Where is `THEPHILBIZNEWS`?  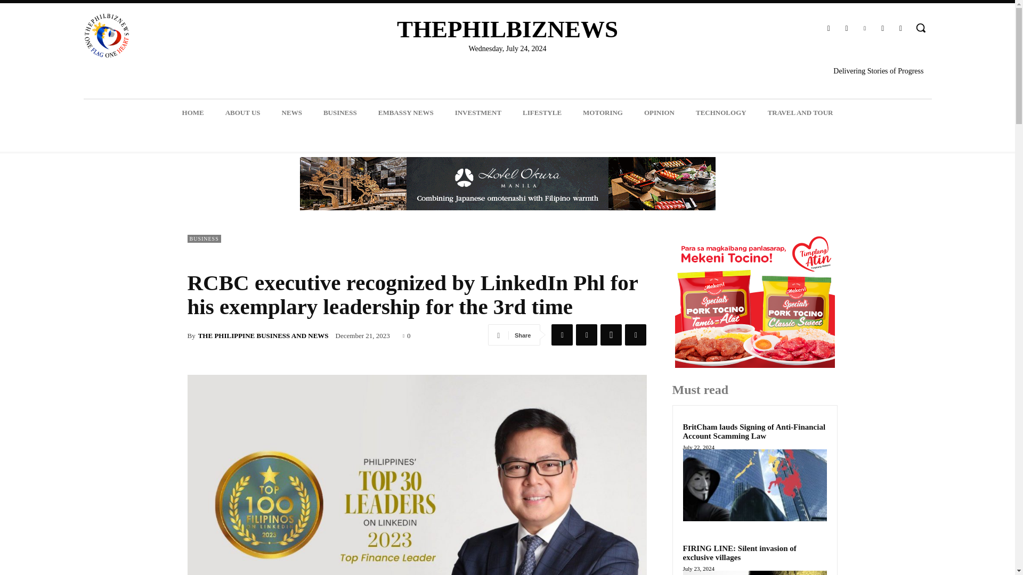
THEPHILBIZNEWS is located at coordinates (507, 30).